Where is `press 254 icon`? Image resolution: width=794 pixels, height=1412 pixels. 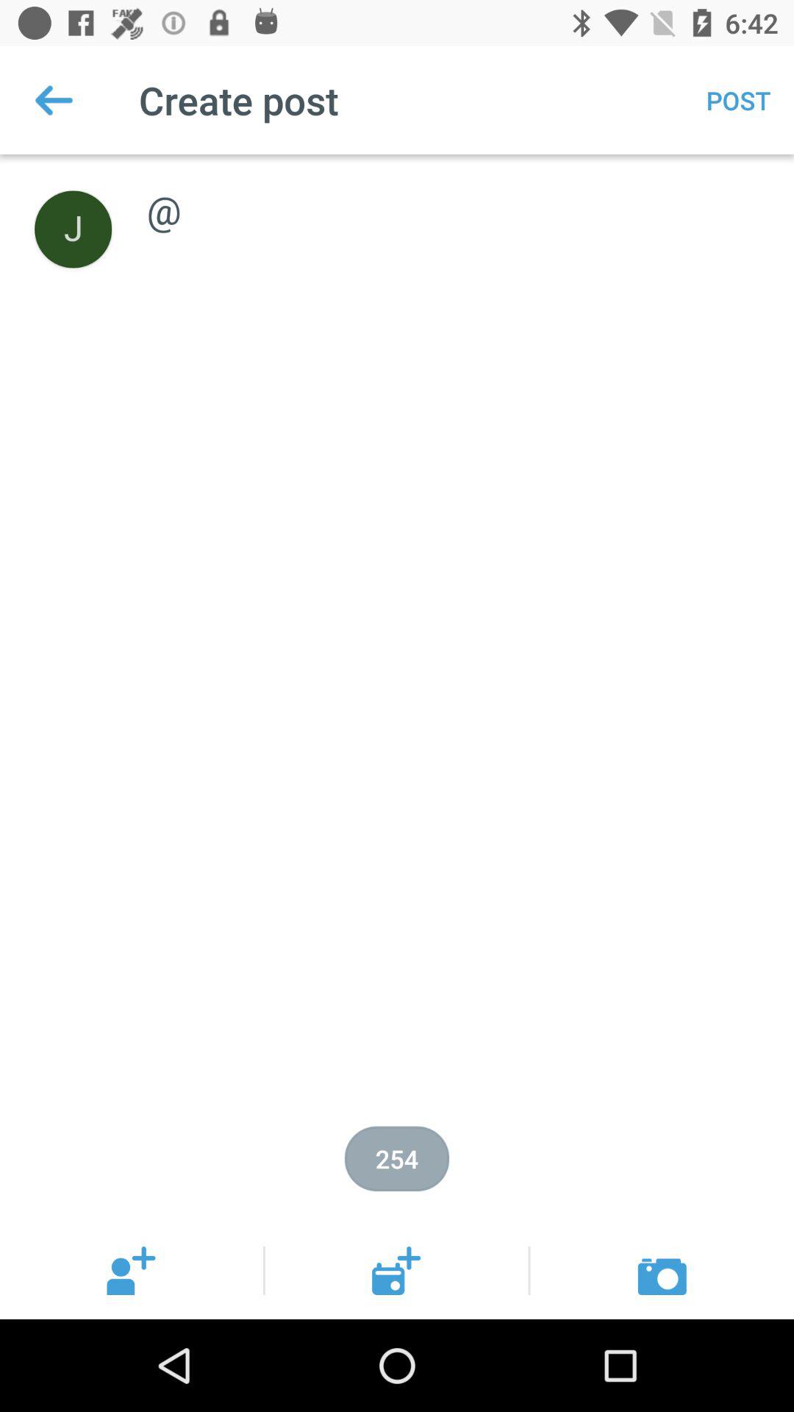
press 254 icon is located at coordinates (397, 1159).